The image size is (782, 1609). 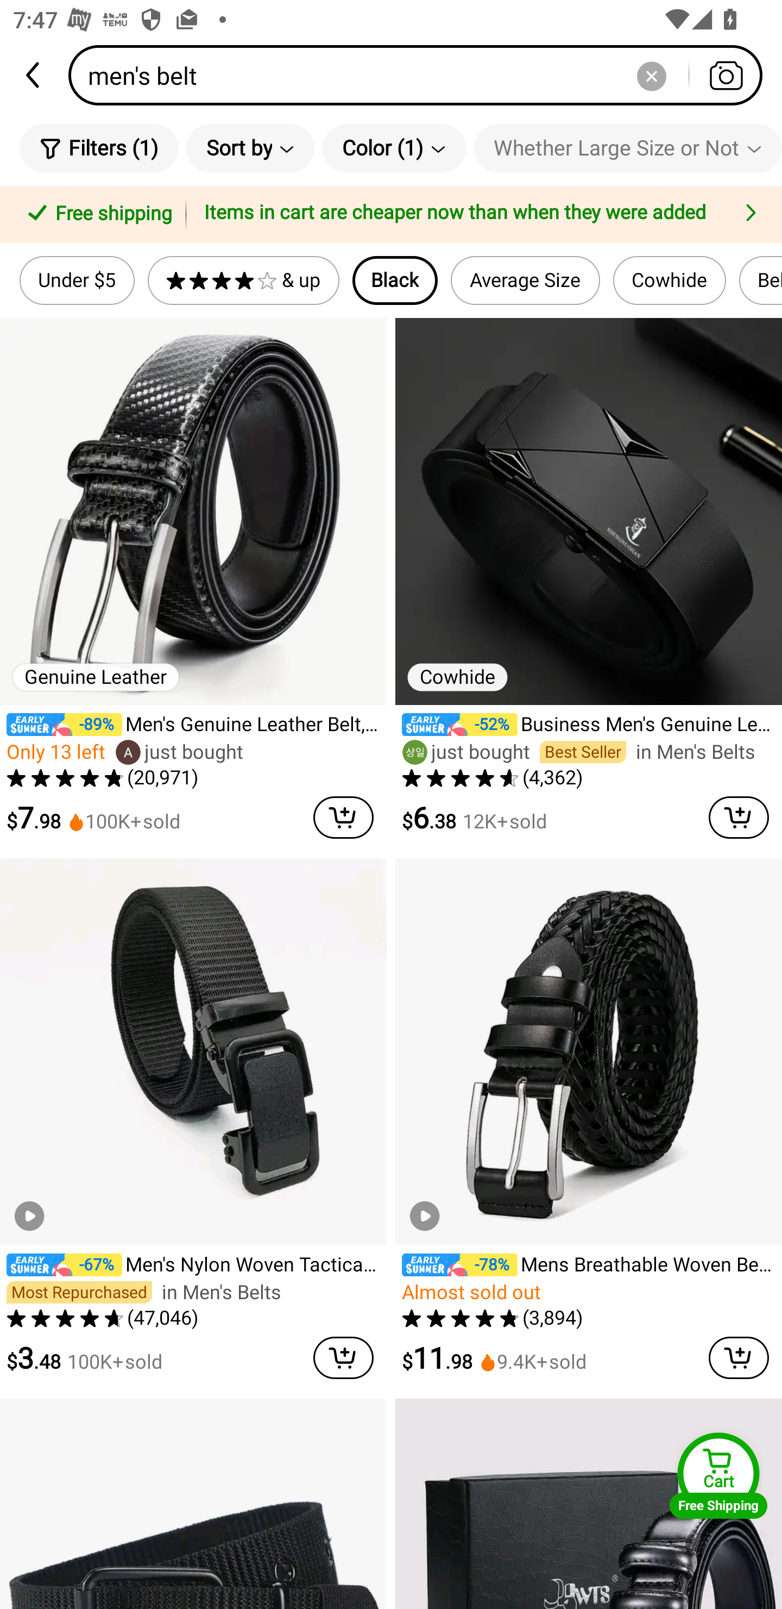 What do you see at coordinates (394, 148) in the screenshot?
I see `Color (1)` at bounding box center [394, 148].